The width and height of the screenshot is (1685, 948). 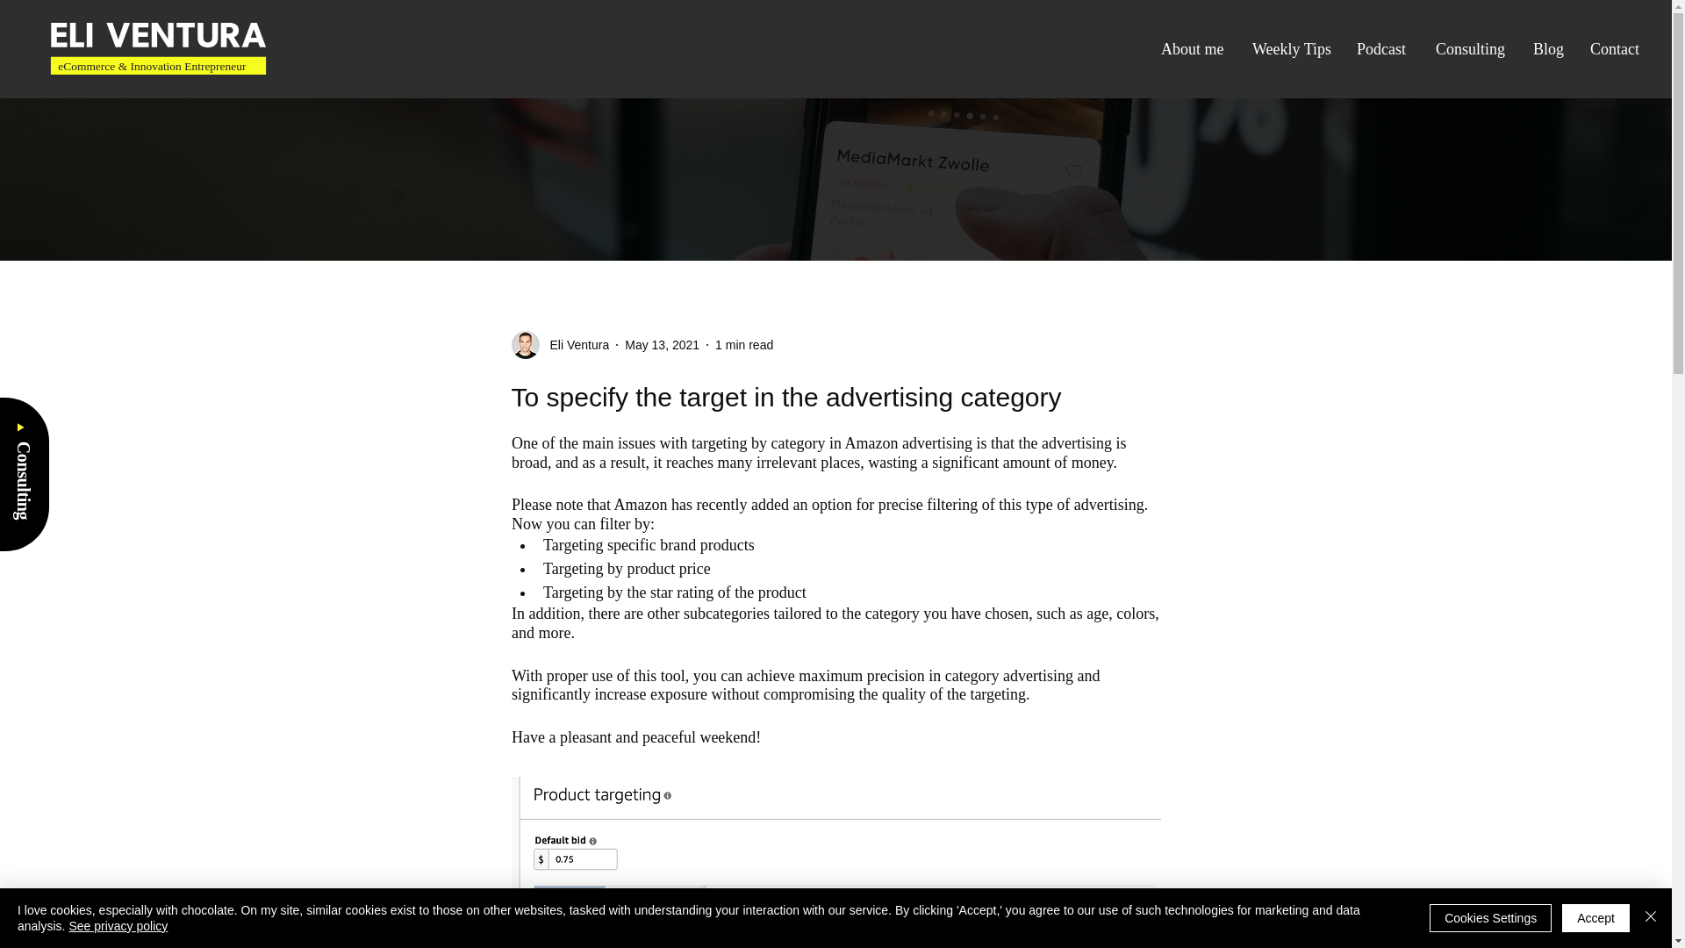 What do you see at coordinates (53, 449) in the screenshot?
I see `Consulting` at bounding box center [53, 449].